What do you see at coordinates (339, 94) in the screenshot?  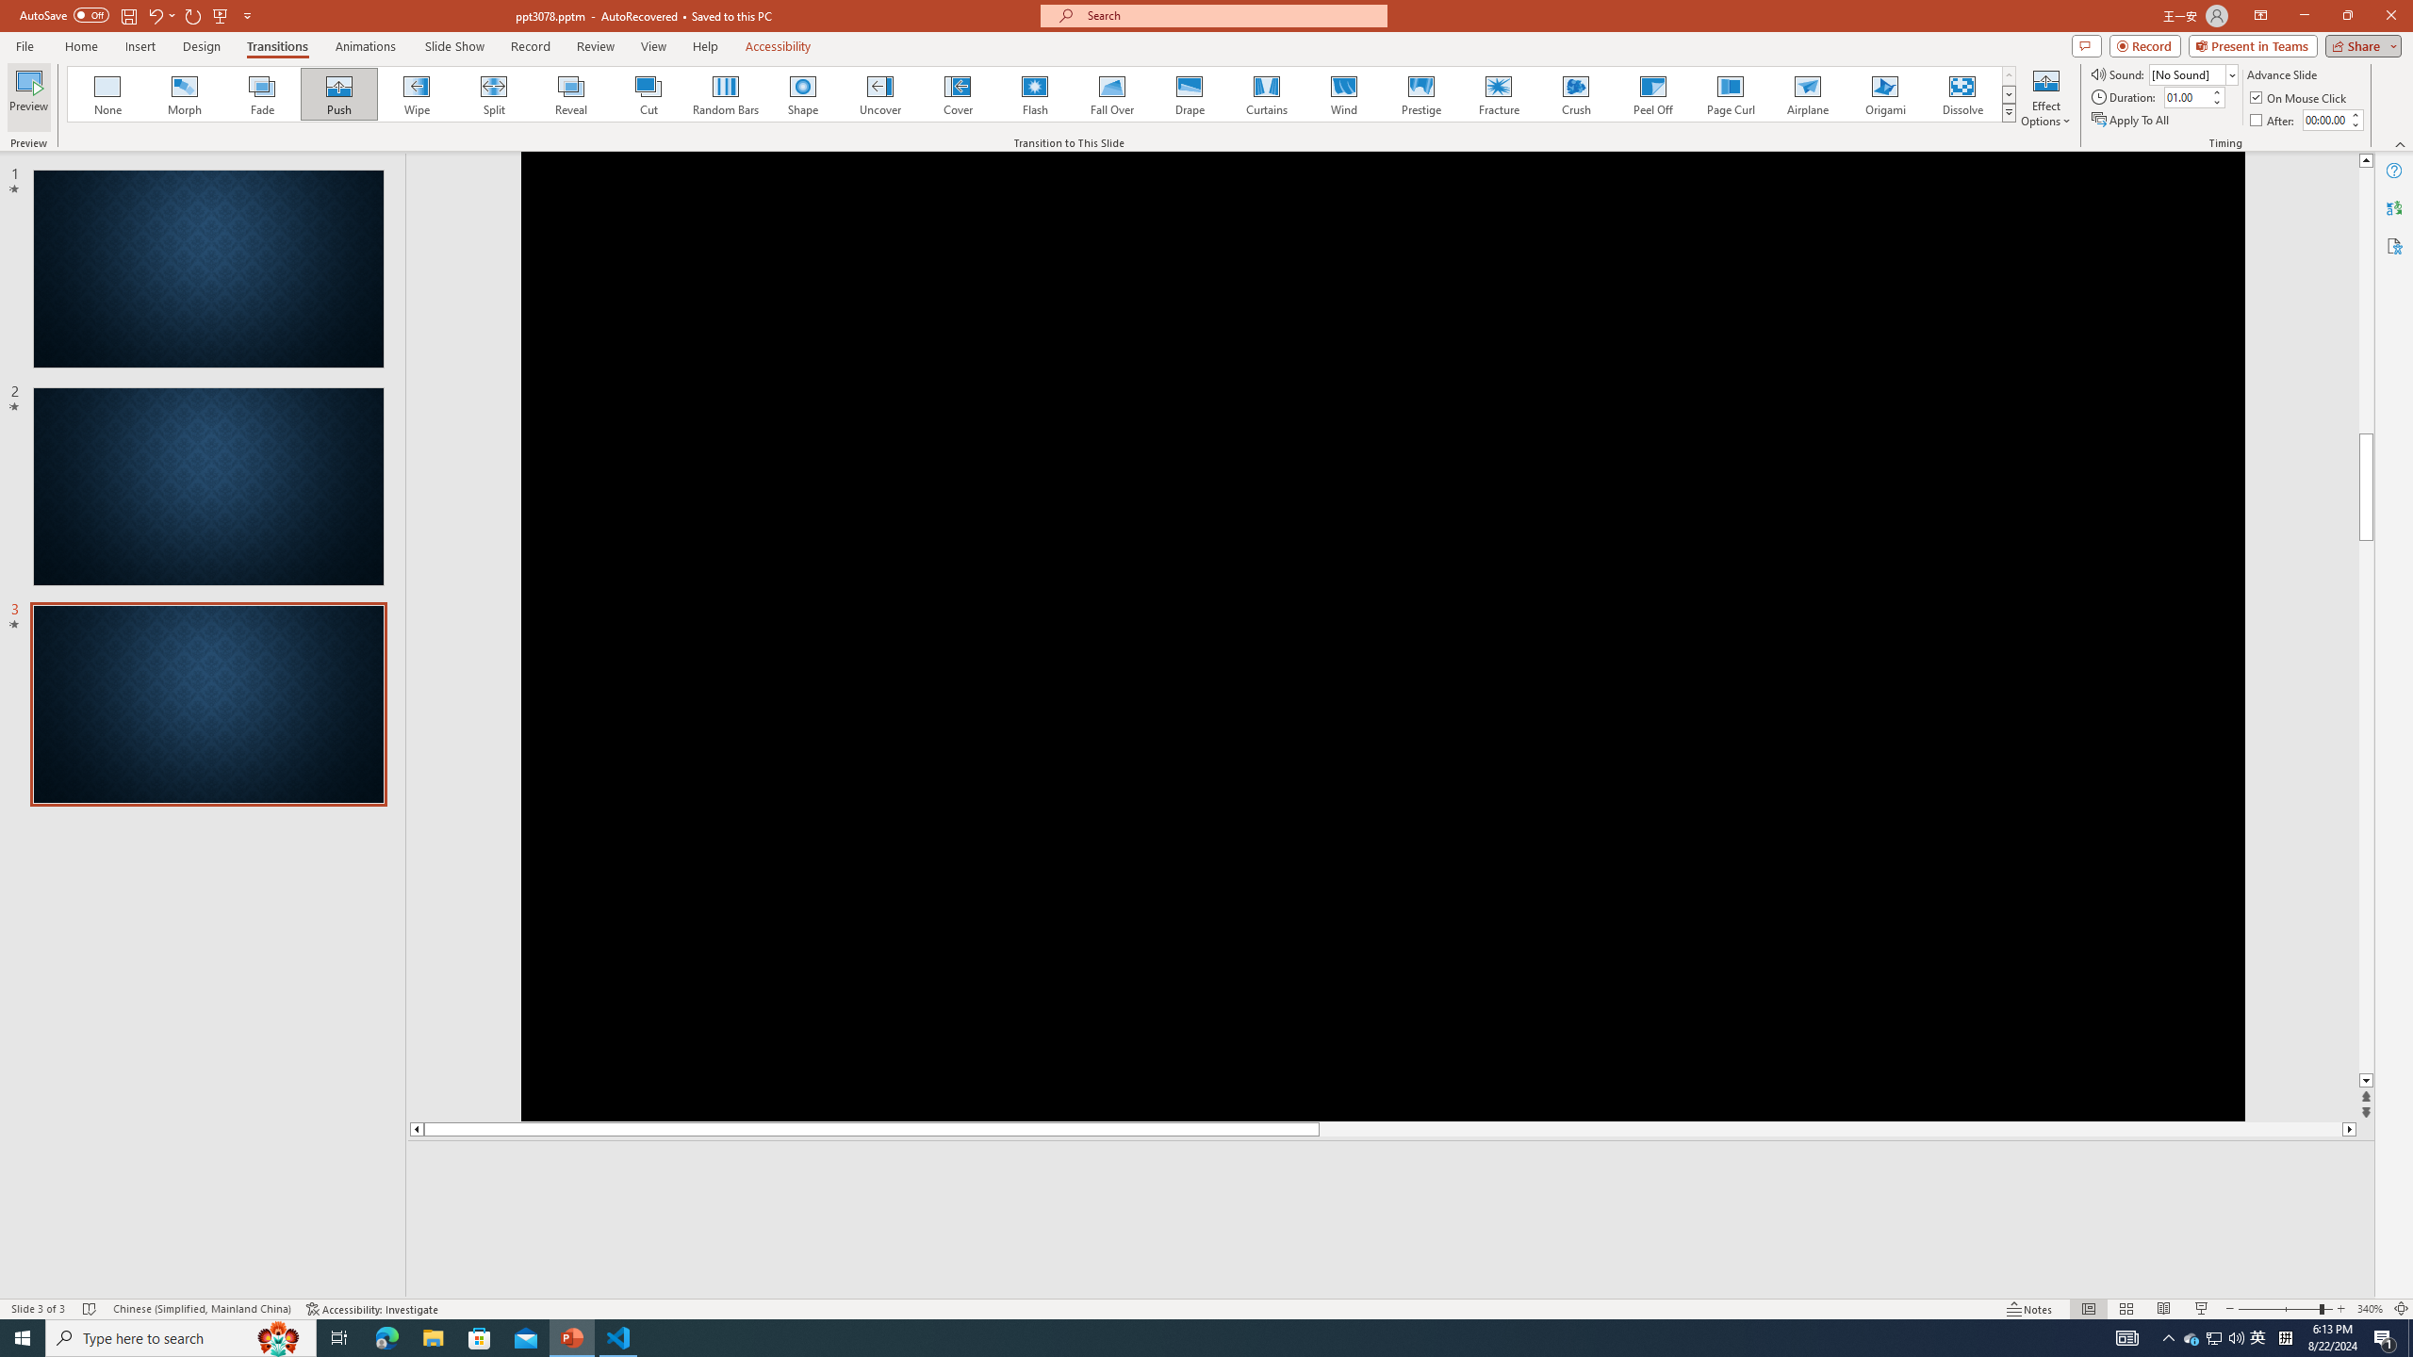 I see `Push` at bounding box center [339, 94].